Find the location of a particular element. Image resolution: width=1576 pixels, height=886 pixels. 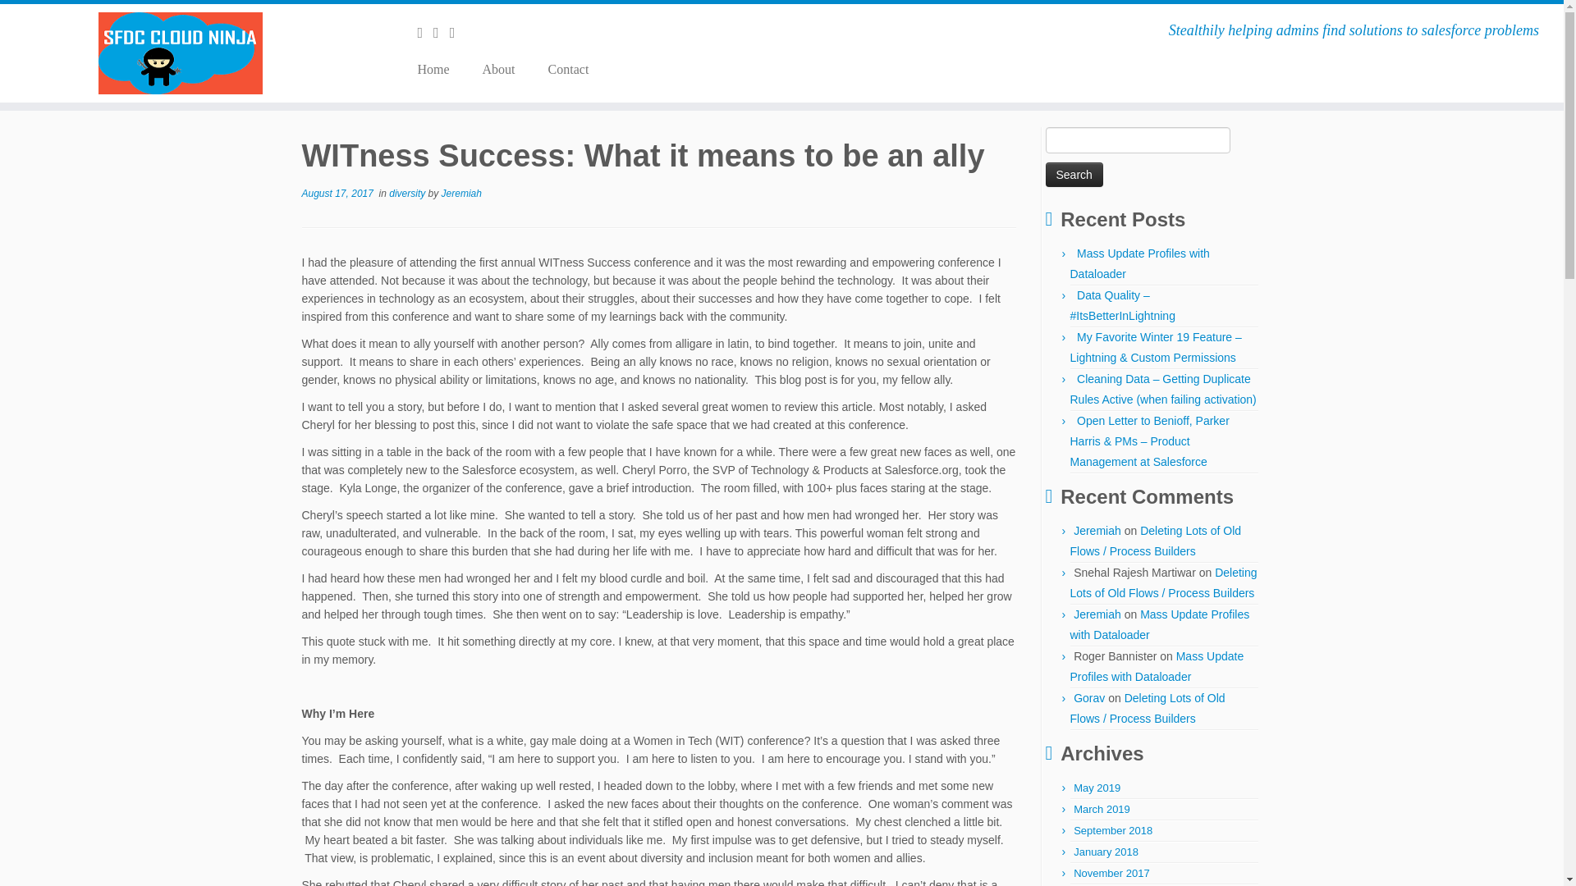

1:34 pm is located at coordinates (338, 194).